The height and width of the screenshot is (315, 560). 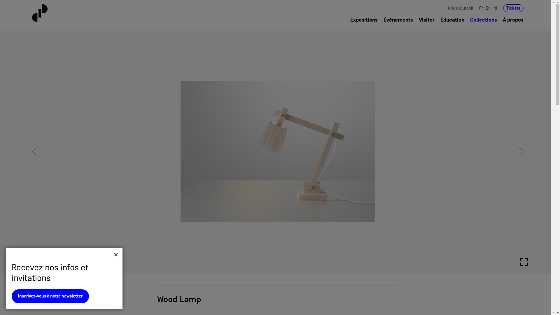 What do you see at coordinates (513, 8) in the screenshot?
I see `Tickets` at bounding box center [513, 8].